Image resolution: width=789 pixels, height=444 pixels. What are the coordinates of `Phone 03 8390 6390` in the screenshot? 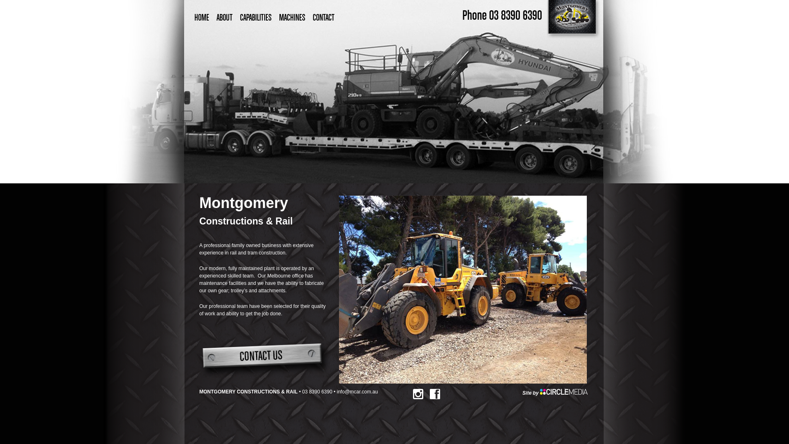 It's located at (502, 16).